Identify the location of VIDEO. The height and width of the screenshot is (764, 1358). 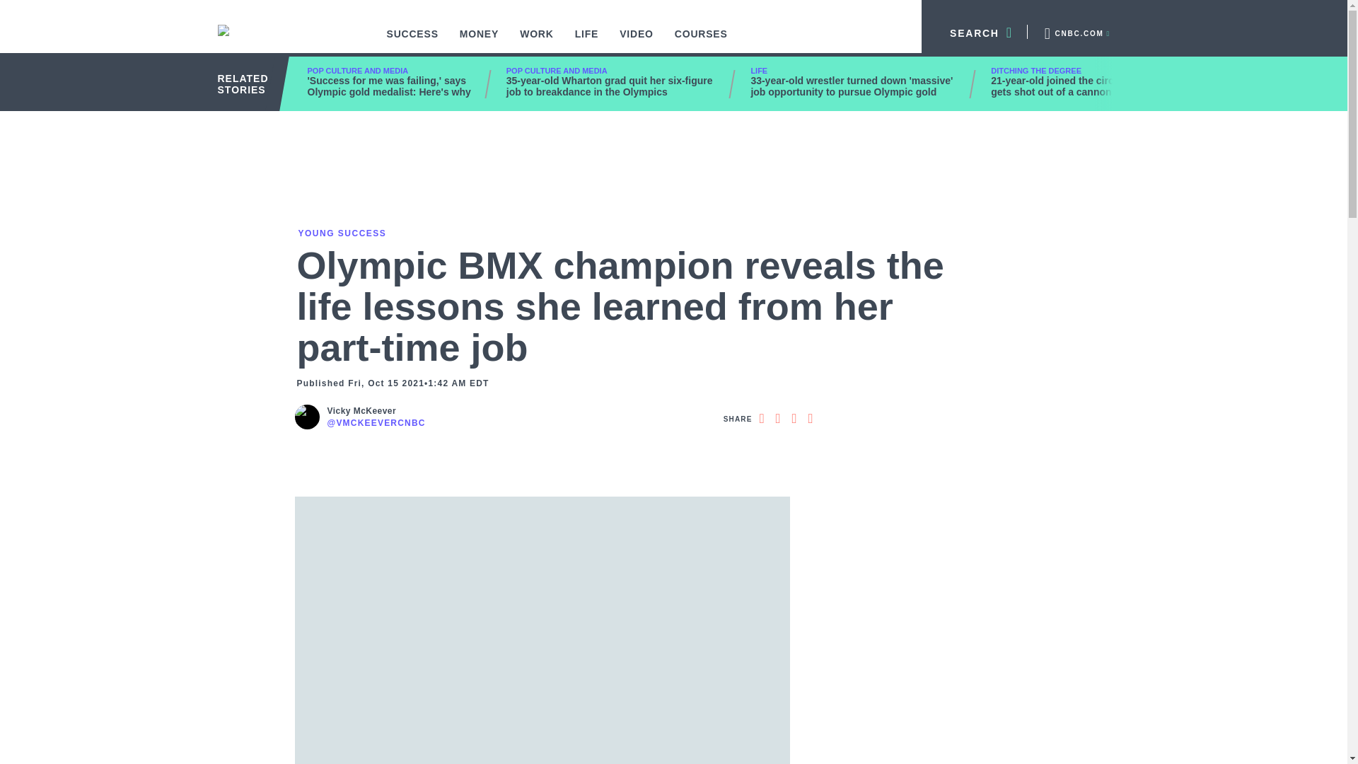
(636, 41).